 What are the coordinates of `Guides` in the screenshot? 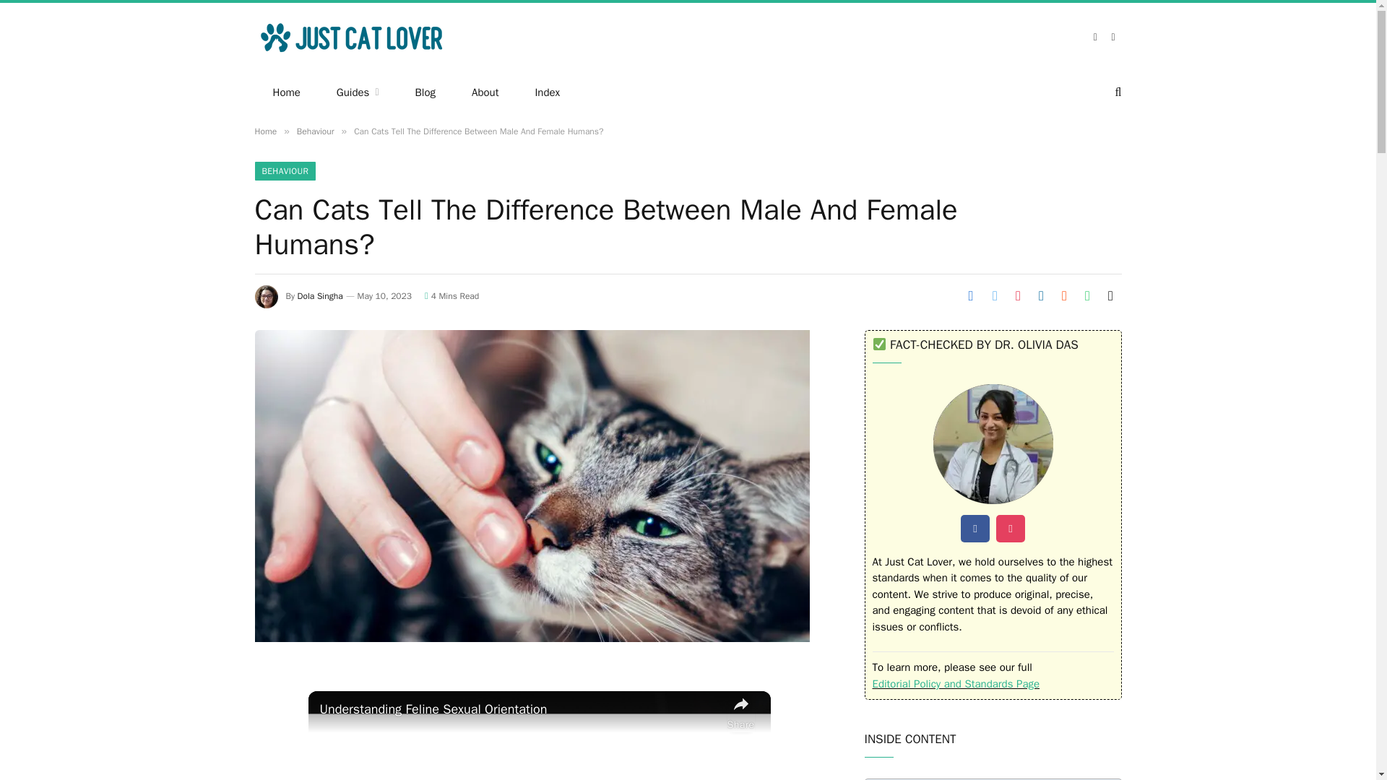 It's located at (358, 92).